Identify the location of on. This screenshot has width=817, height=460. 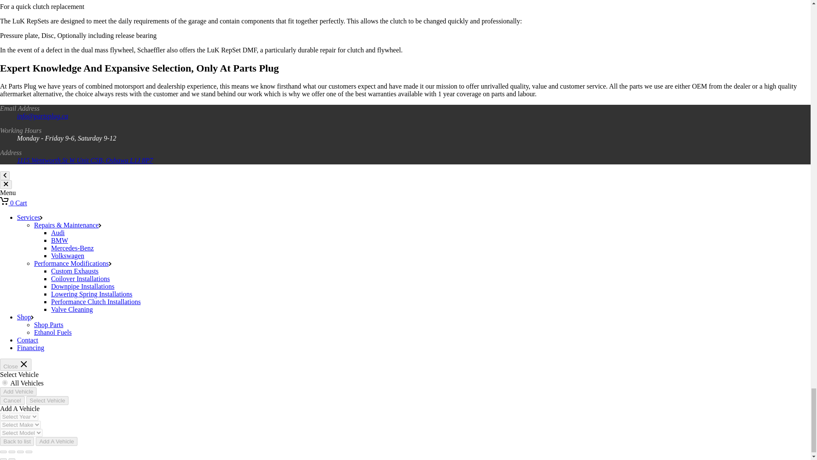
(5, 382).